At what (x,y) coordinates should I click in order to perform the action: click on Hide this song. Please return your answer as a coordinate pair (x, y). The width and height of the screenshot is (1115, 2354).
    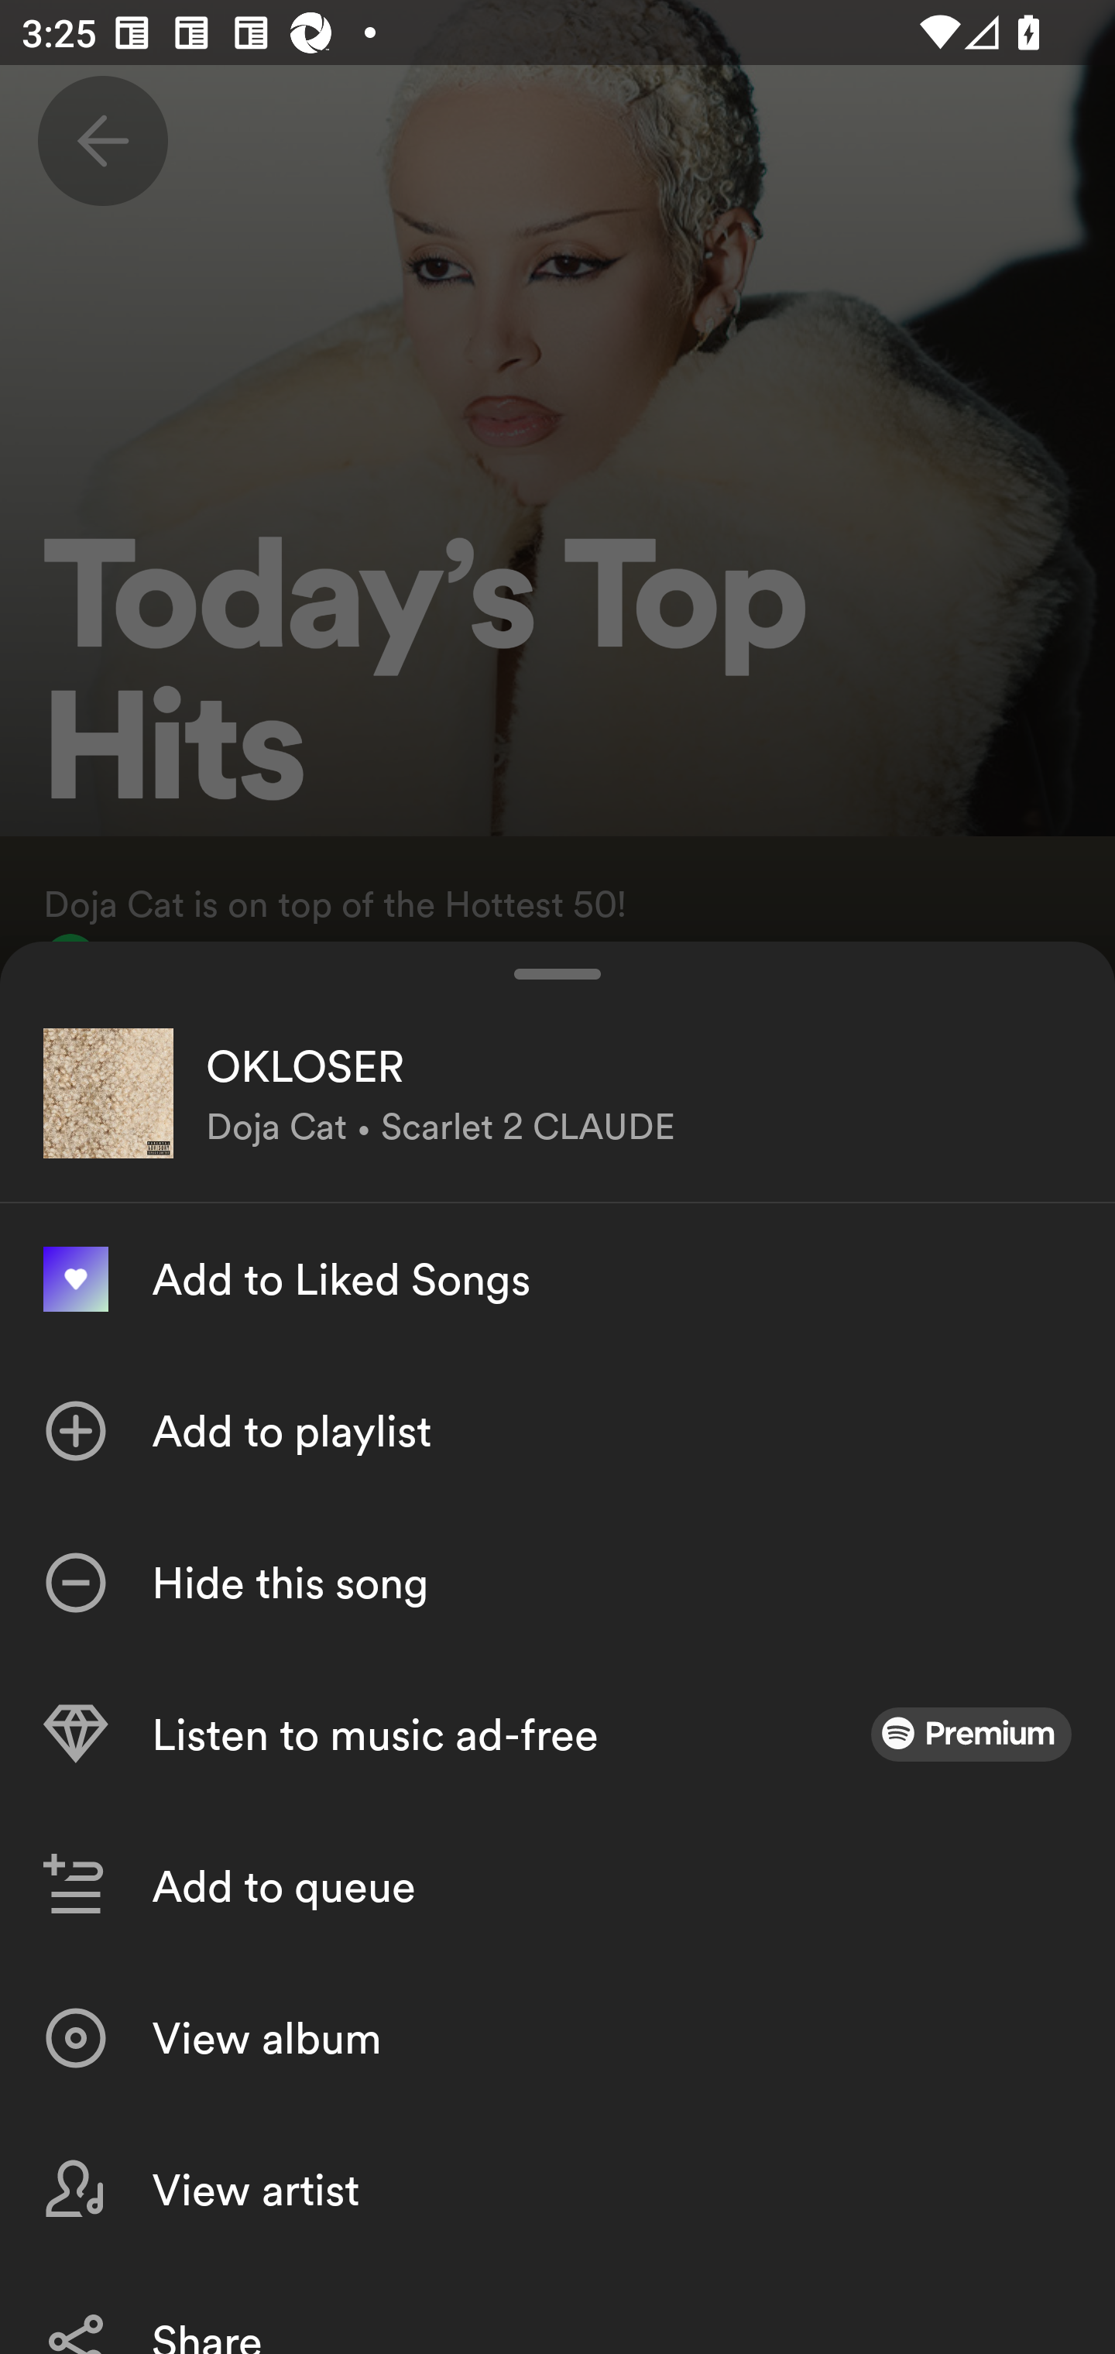
    Looking at the image, I should click on (557, 1583).